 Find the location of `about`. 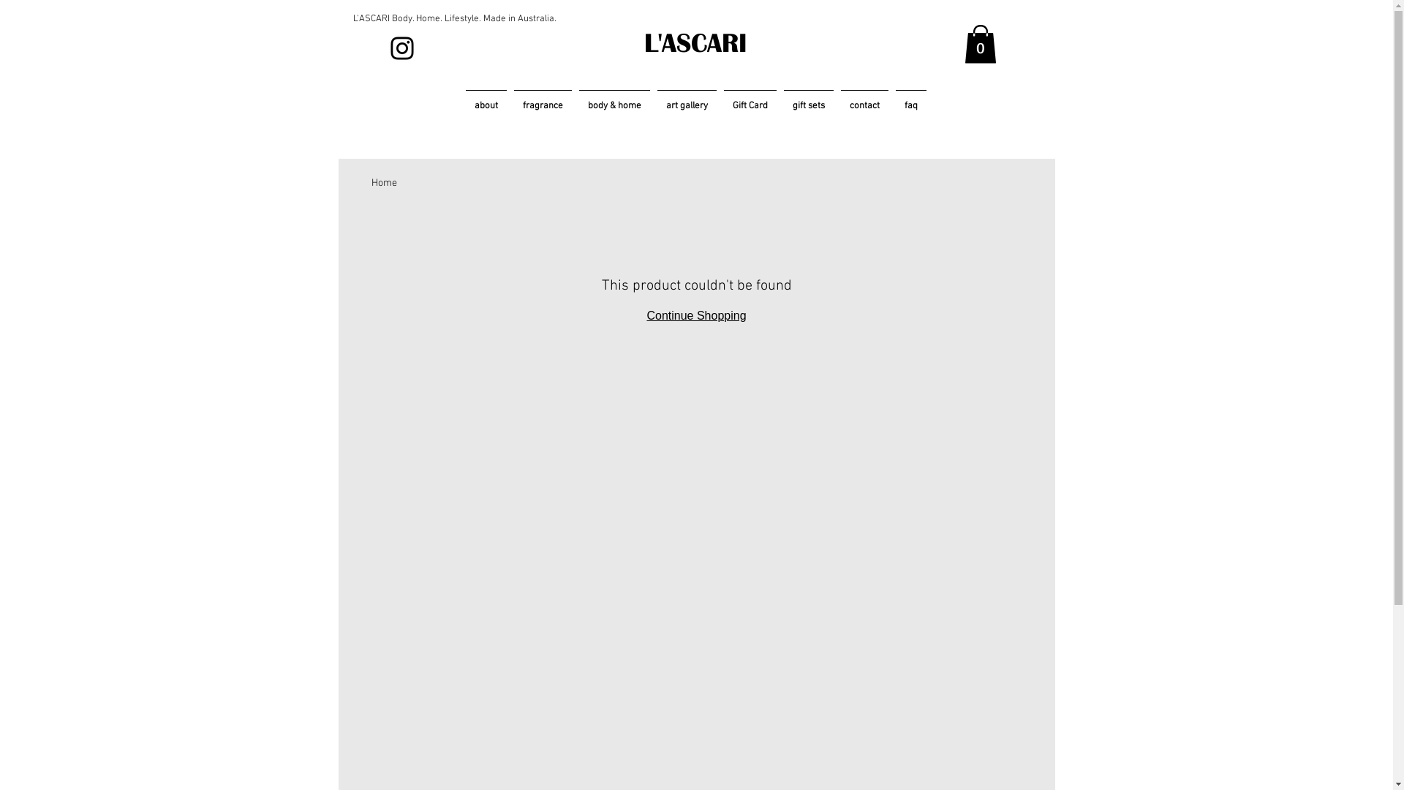

about is located at coordinates (486, 99).